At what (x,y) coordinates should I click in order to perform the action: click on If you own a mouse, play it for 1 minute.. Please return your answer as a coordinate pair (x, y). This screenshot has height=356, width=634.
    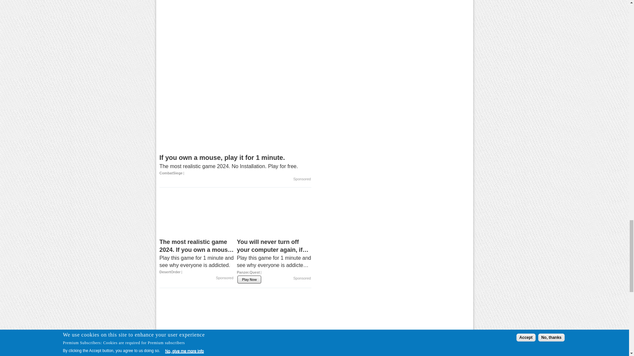
    Looking at the image, I should click on (235, 164).